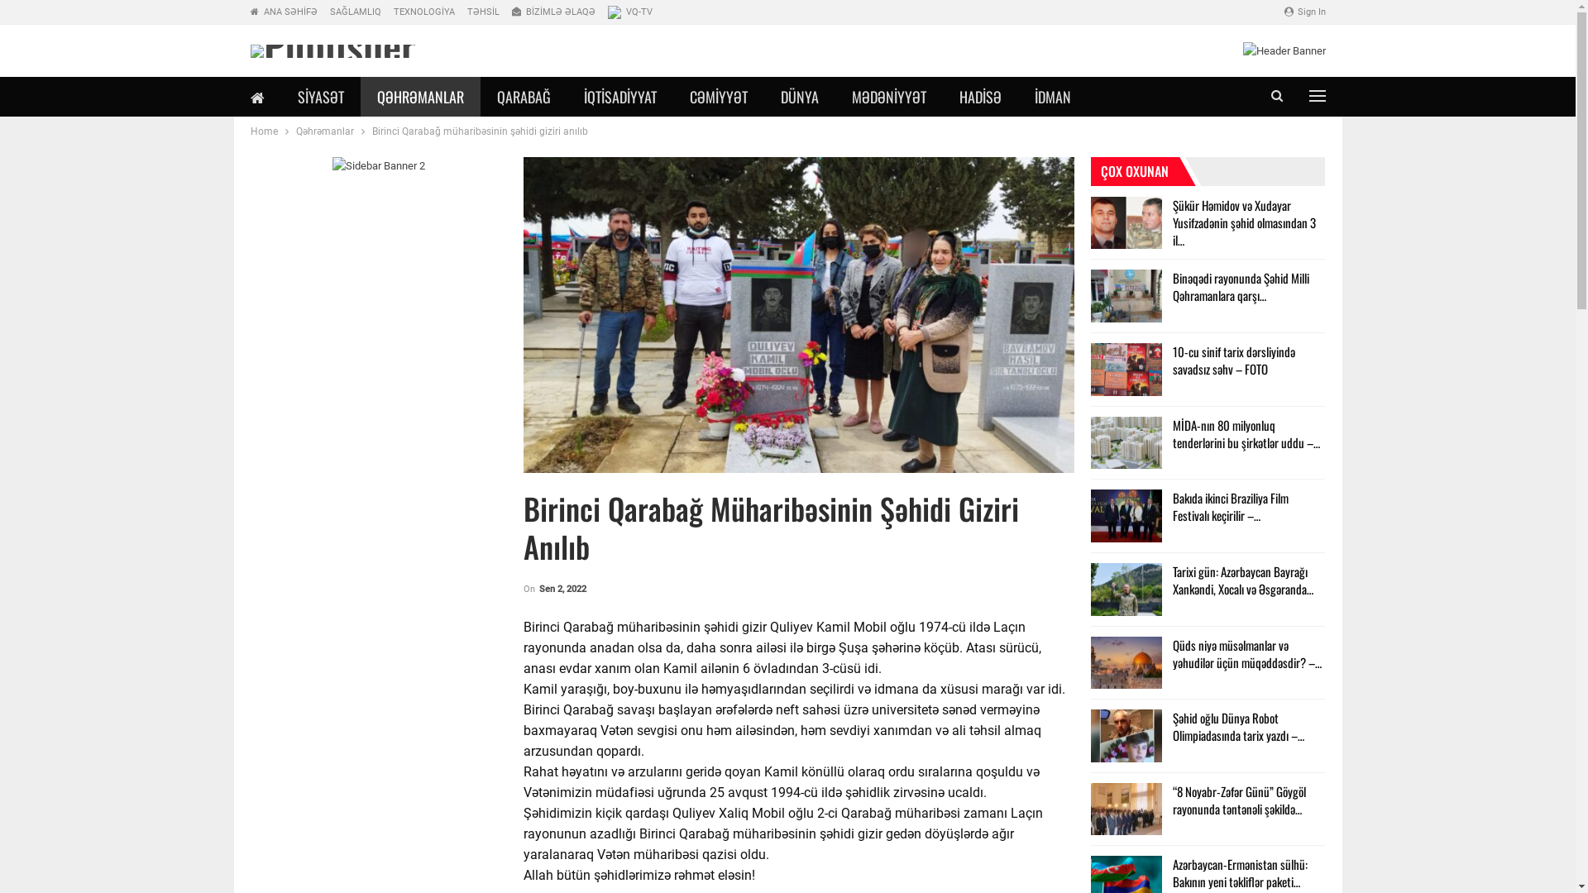 The width and height of the screenshot is (1588, 893). I want to click on Home, so click(263, 131).